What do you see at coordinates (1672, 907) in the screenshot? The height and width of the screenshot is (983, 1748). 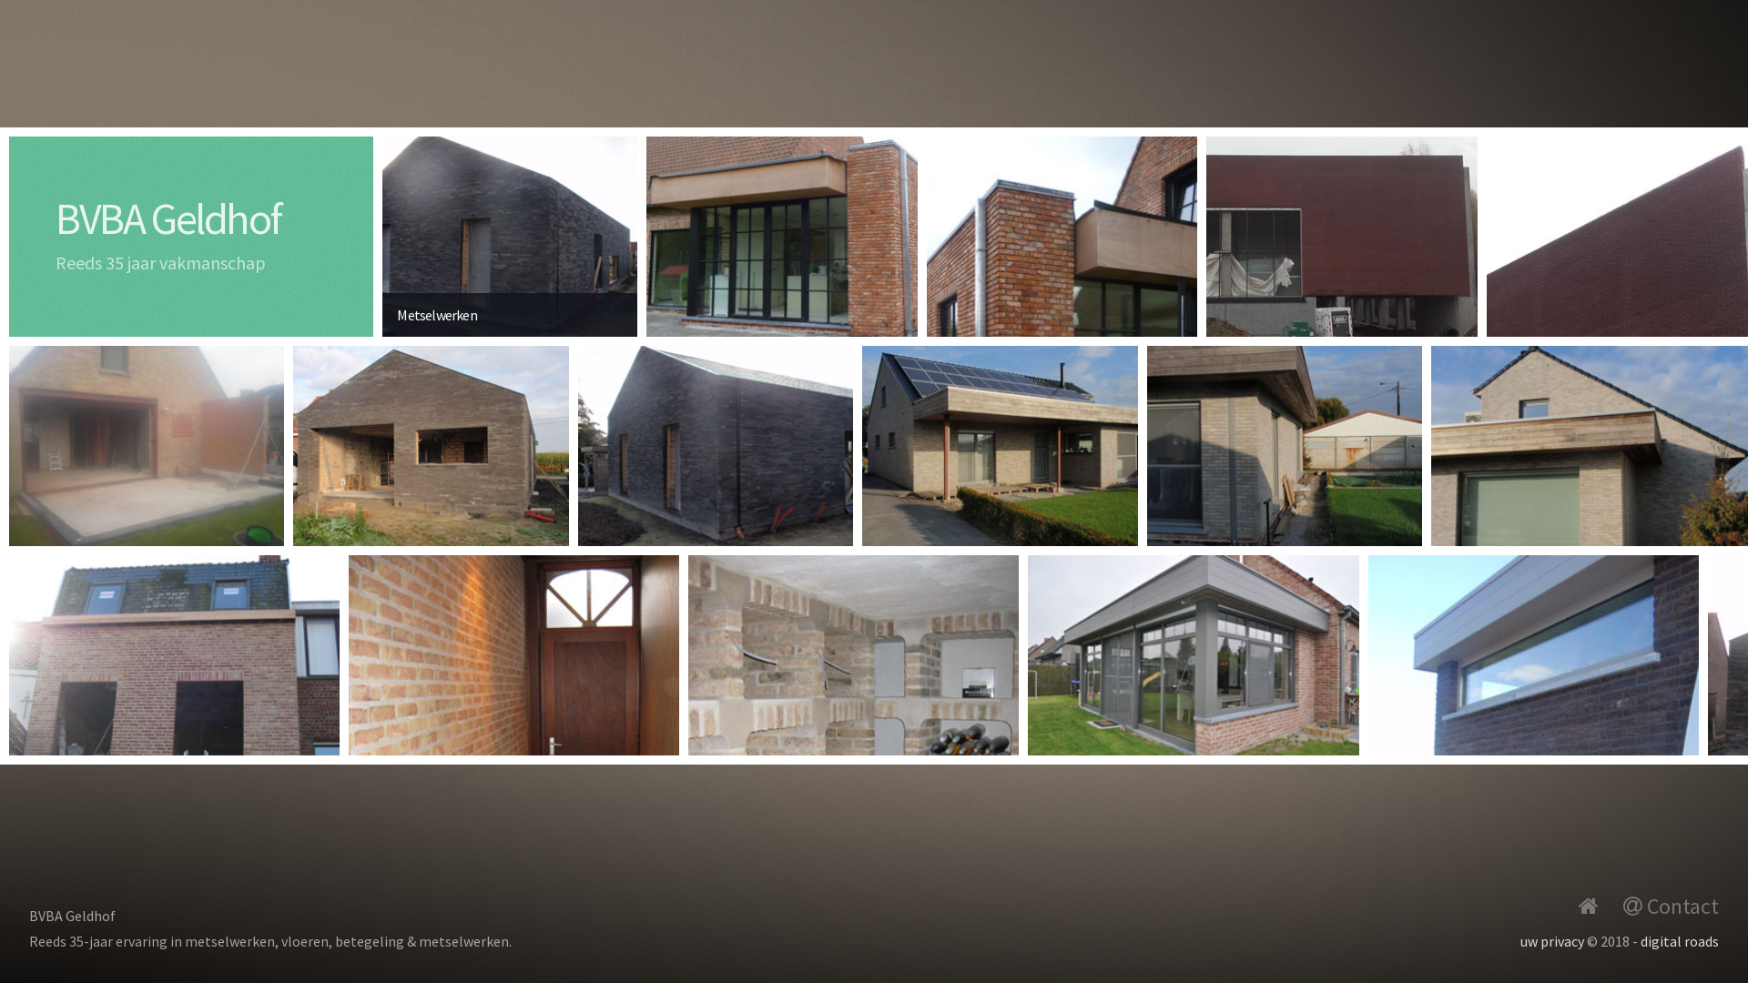 I see ` Contact` at bounding box center [1672, 907].